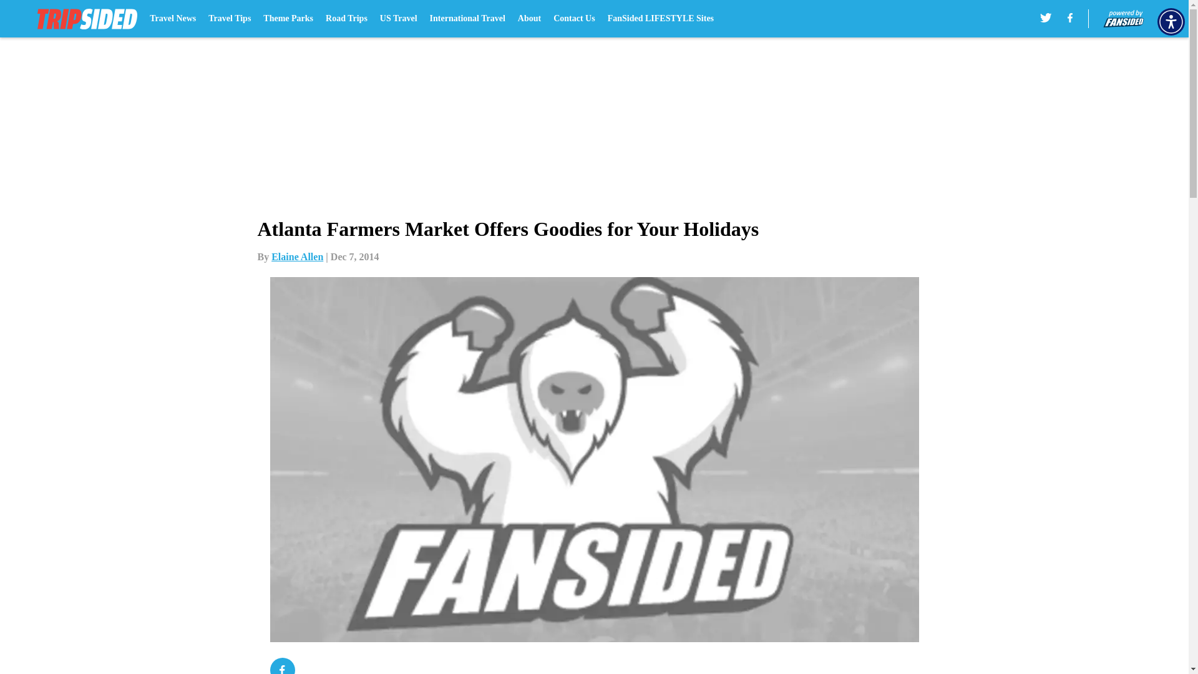  What do you see at coordinates (660, 19) in the screenshot?
I see `FanSided LIFESTYLE Sites` at bounding box center [660, 19].